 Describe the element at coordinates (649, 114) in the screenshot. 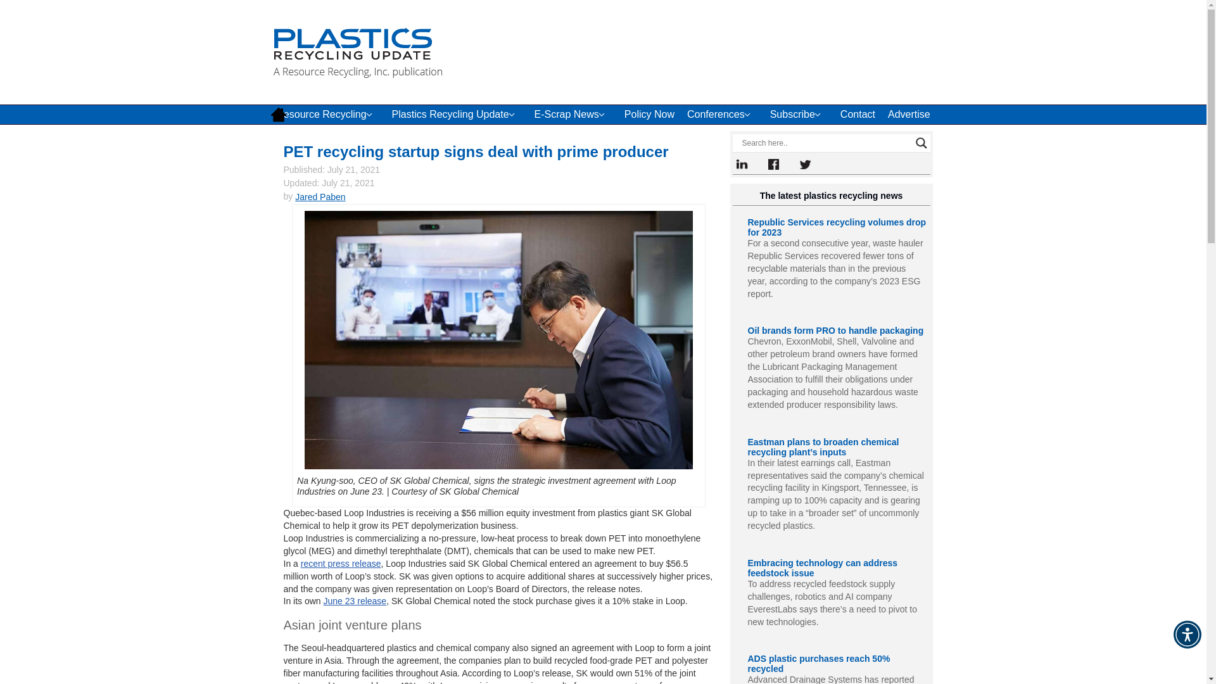

I see `Policy Now` at that location.